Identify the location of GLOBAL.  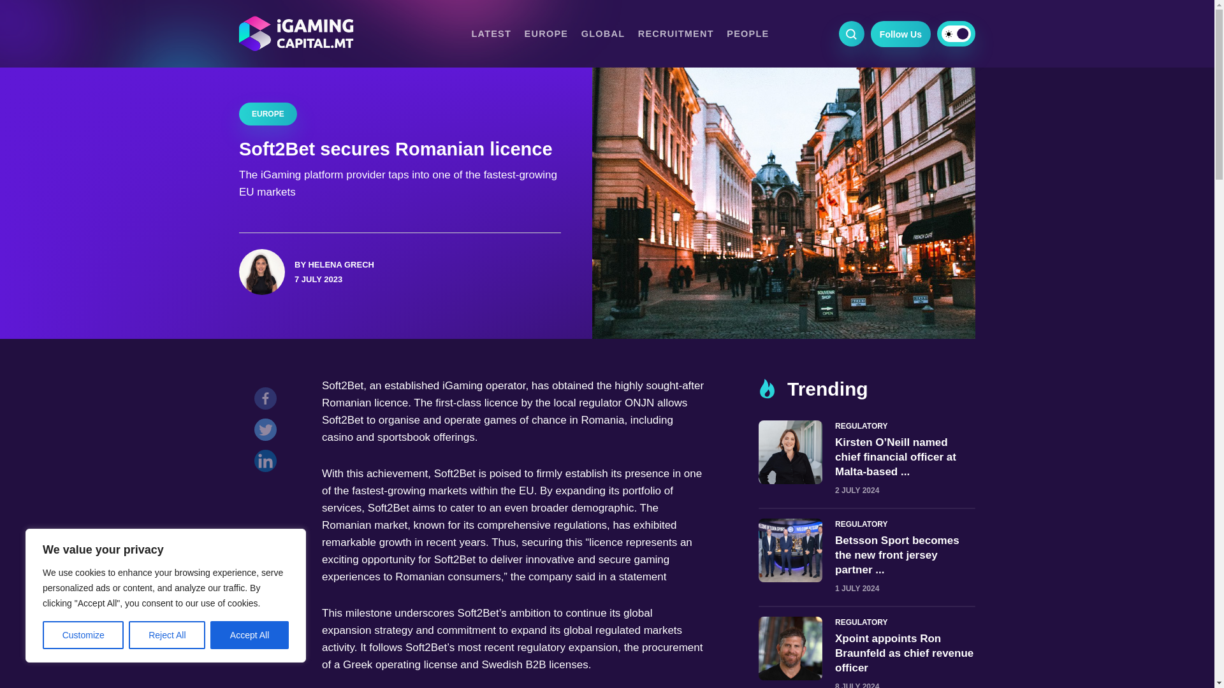
(603, 33).